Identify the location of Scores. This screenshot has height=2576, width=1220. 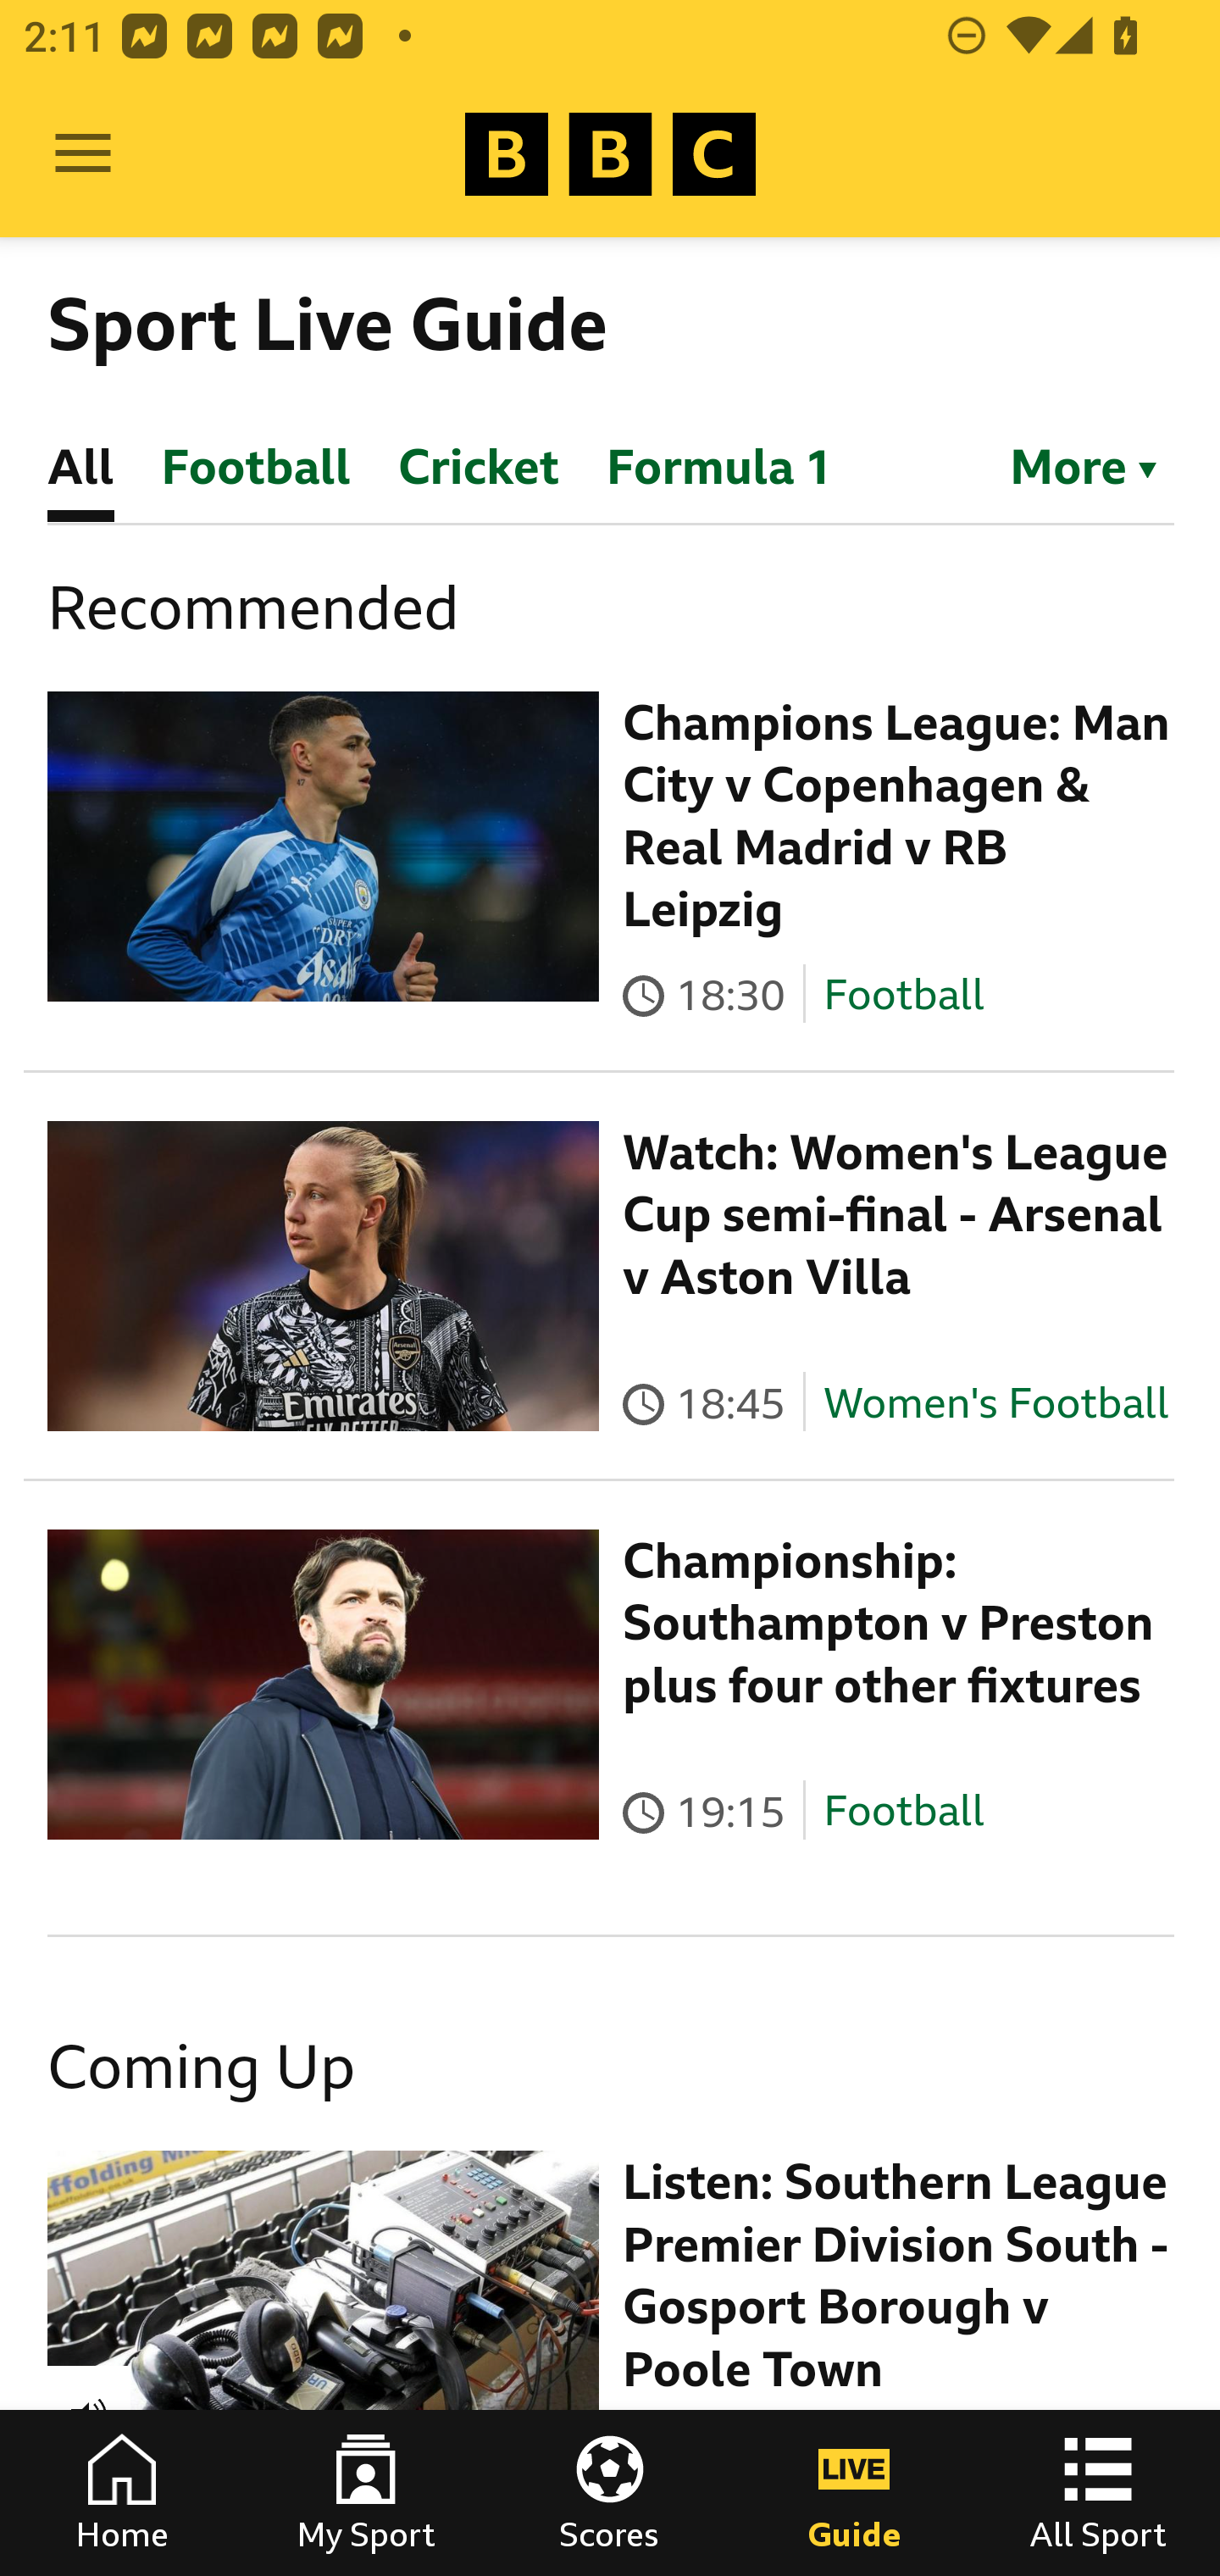
(610, 2493).